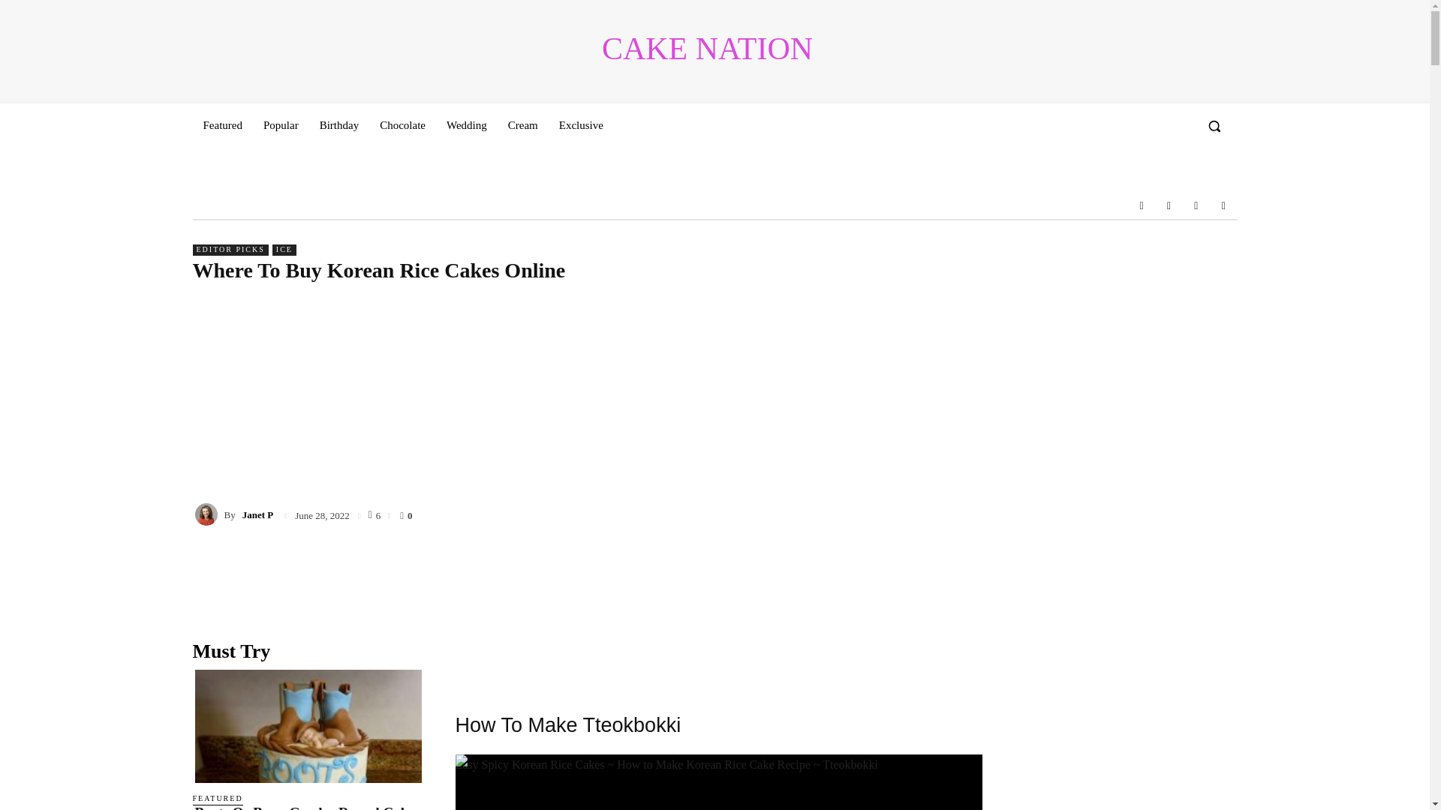 The image size is (1441, 810). What do you see at coordinates (1223, 205) in the screenshot?
I see `Youtube` at bounding box center [1223, 205].